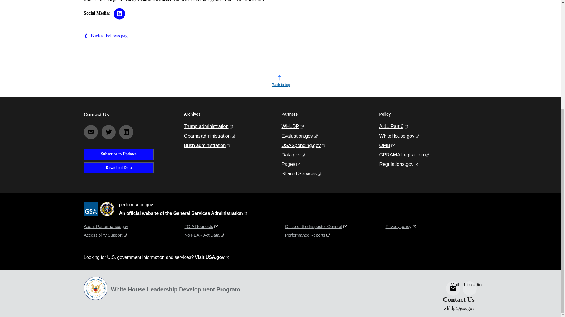  I want to click on Pages, so click(288, 164).